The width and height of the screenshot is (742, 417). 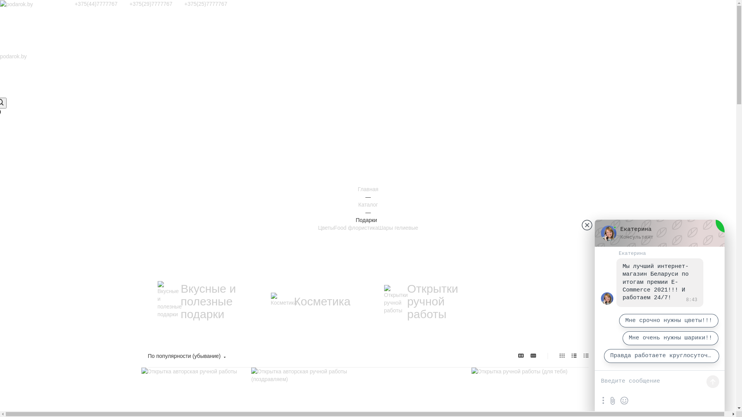 I want to click on +375(44)7777767, so click(x=96, y=4).